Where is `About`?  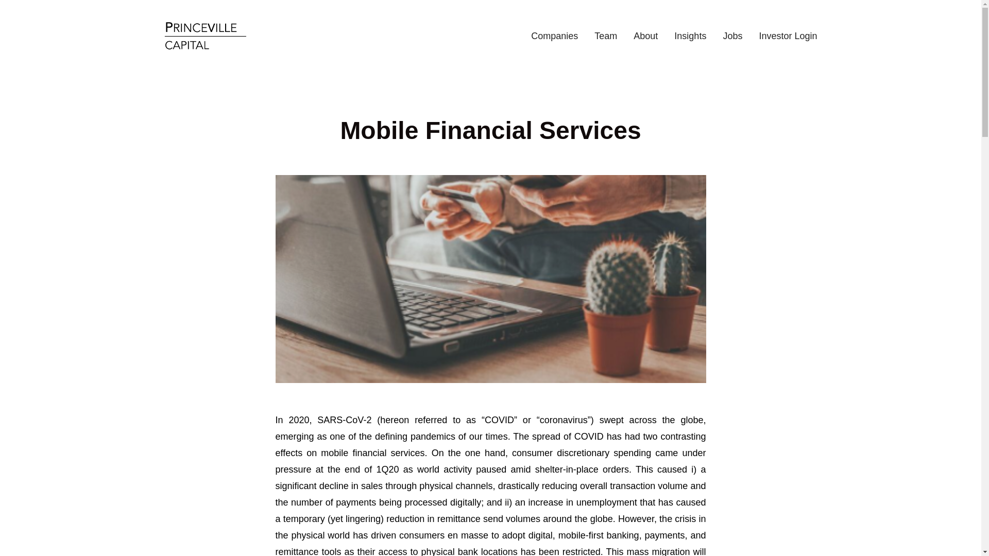 About is located at coordinates (645, 36).